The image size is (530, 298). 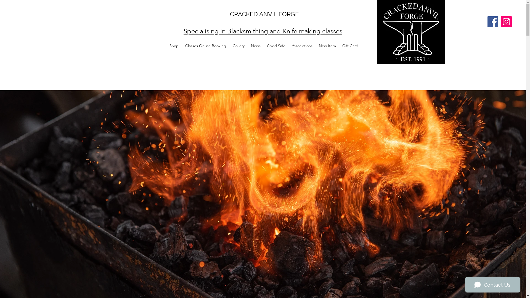 I want to click on Gift Card, so click(x=350, y=46).